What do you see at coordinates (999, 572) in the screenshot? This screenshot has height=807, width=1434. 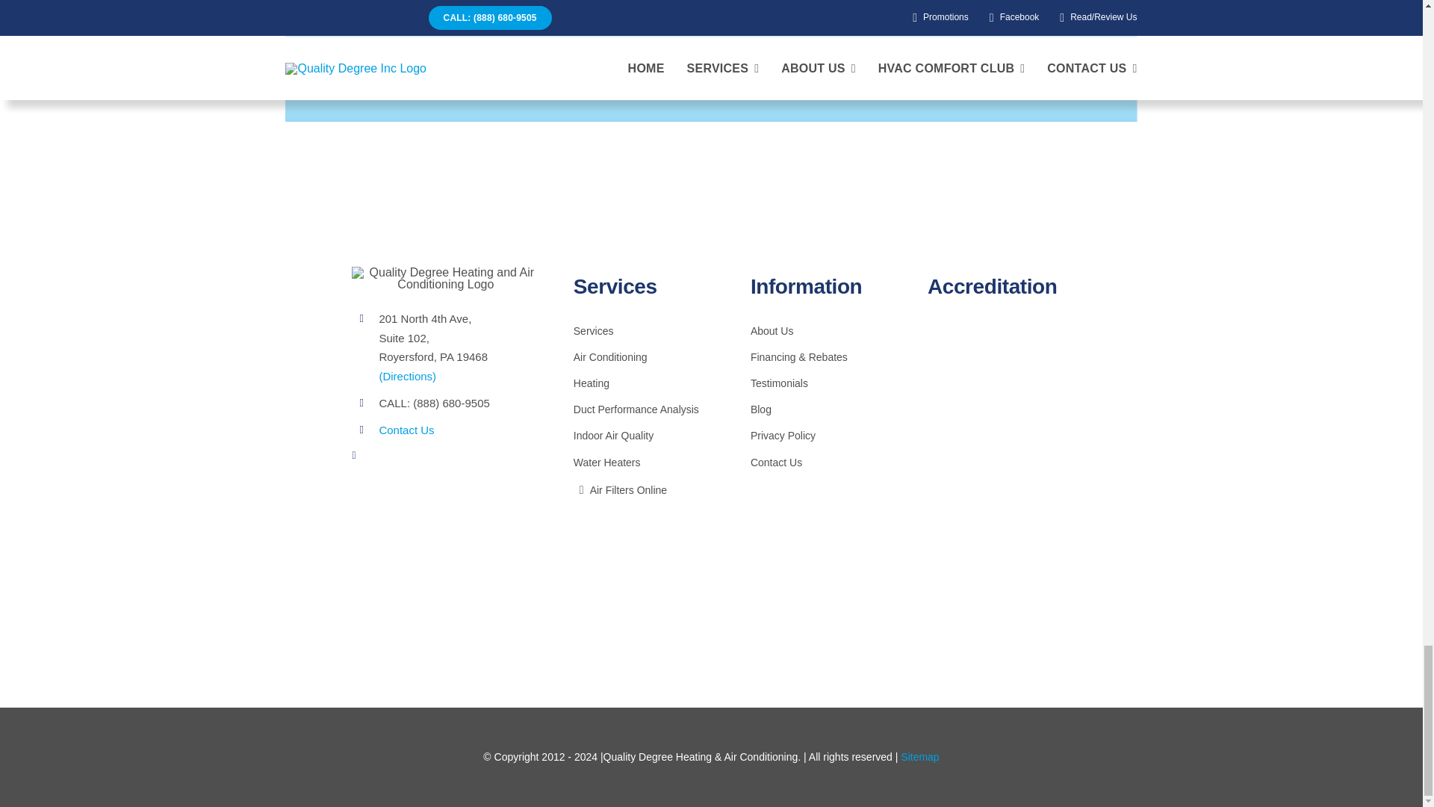 I see `GoogleReviews` at bounding box center [999, 572].